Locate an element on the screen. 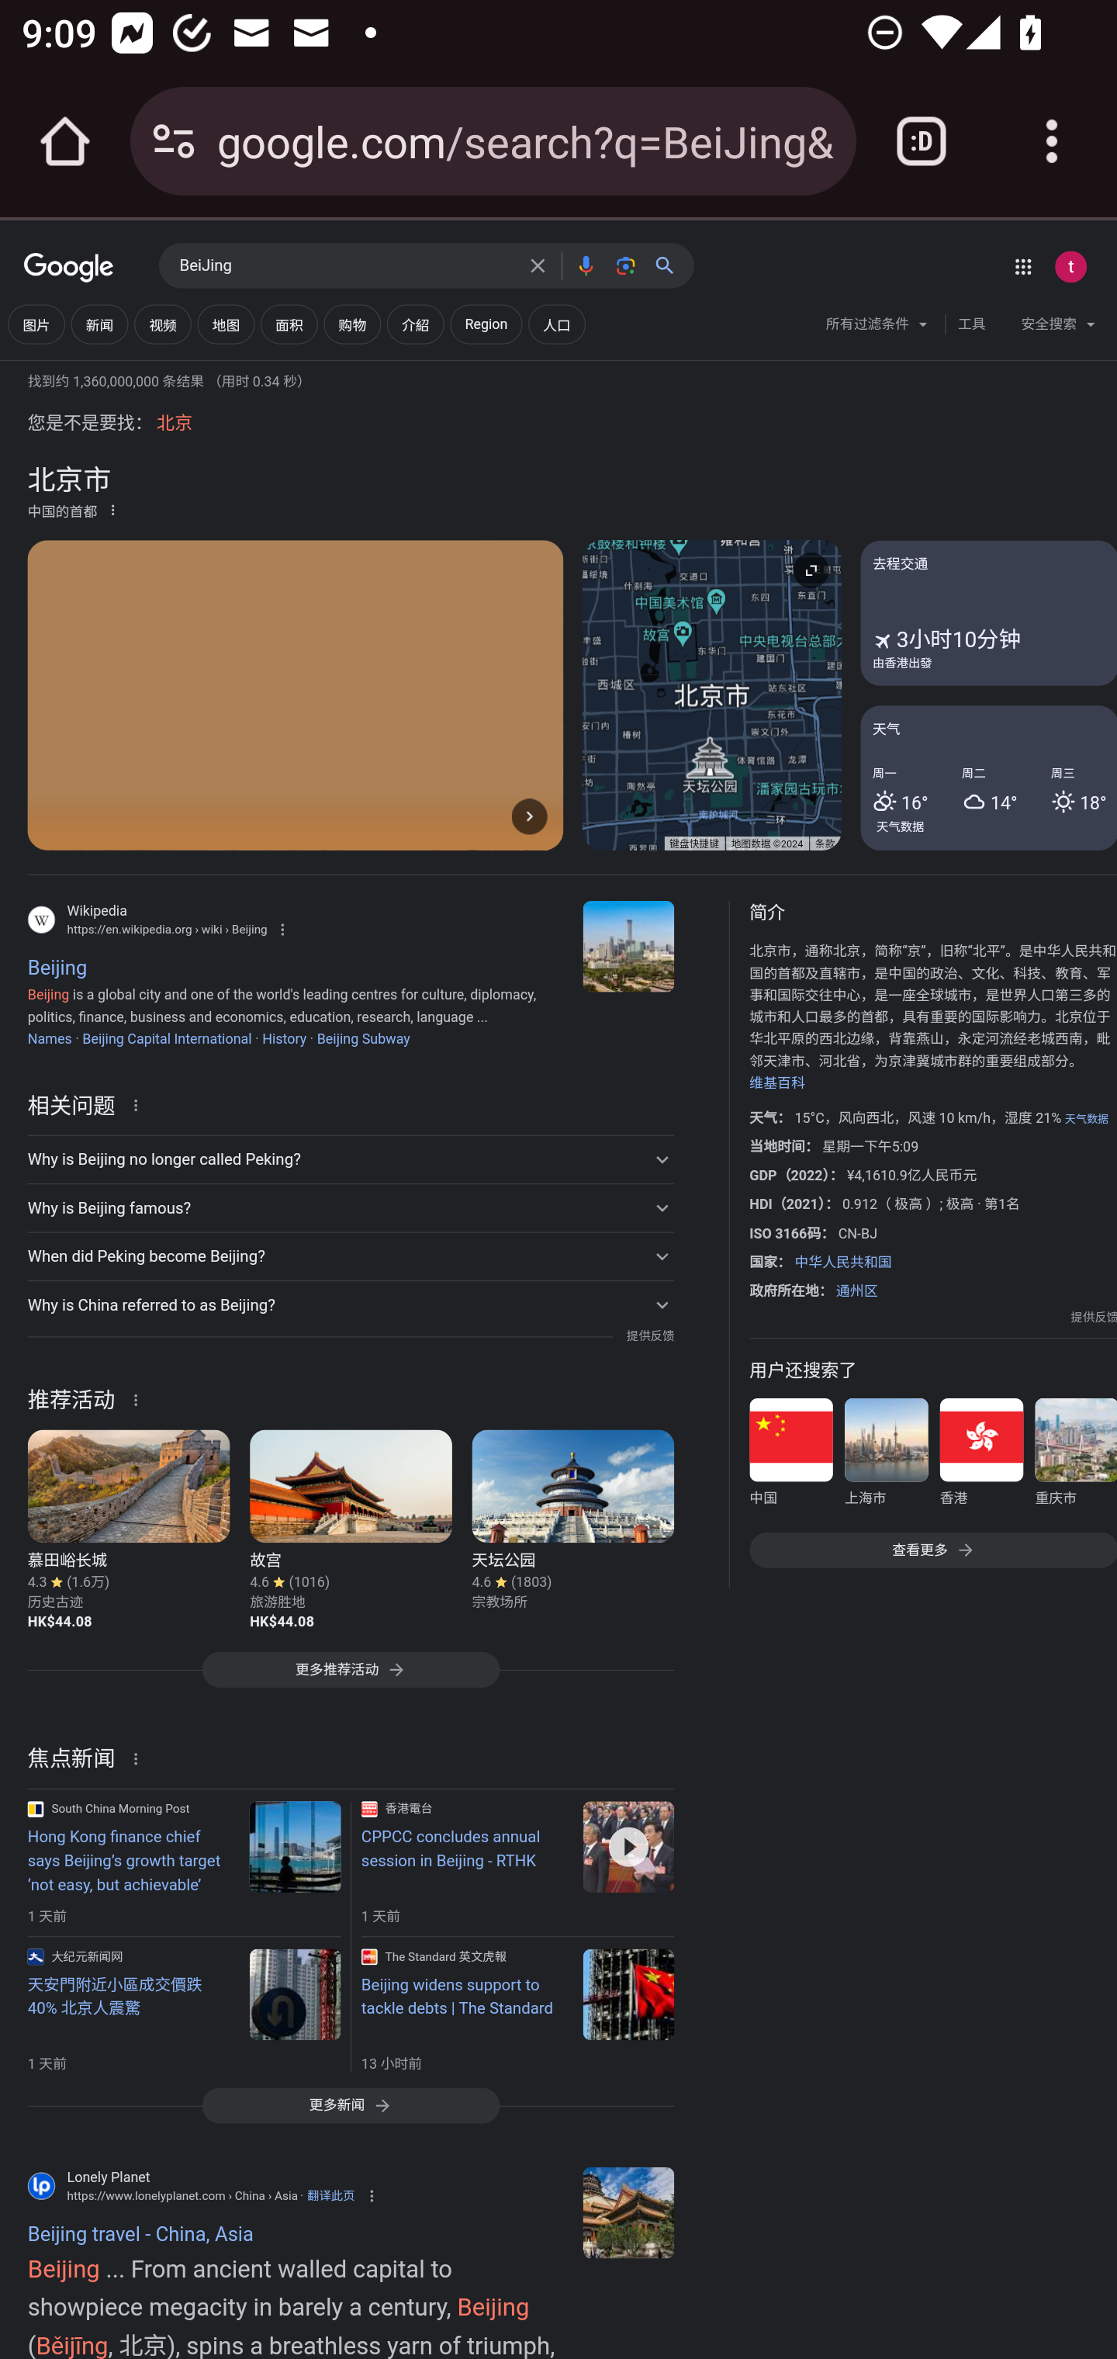 The width and height of the screenshot is (1117, 2359). 添加“人口” 人口 is located at coordinates (555, 324).